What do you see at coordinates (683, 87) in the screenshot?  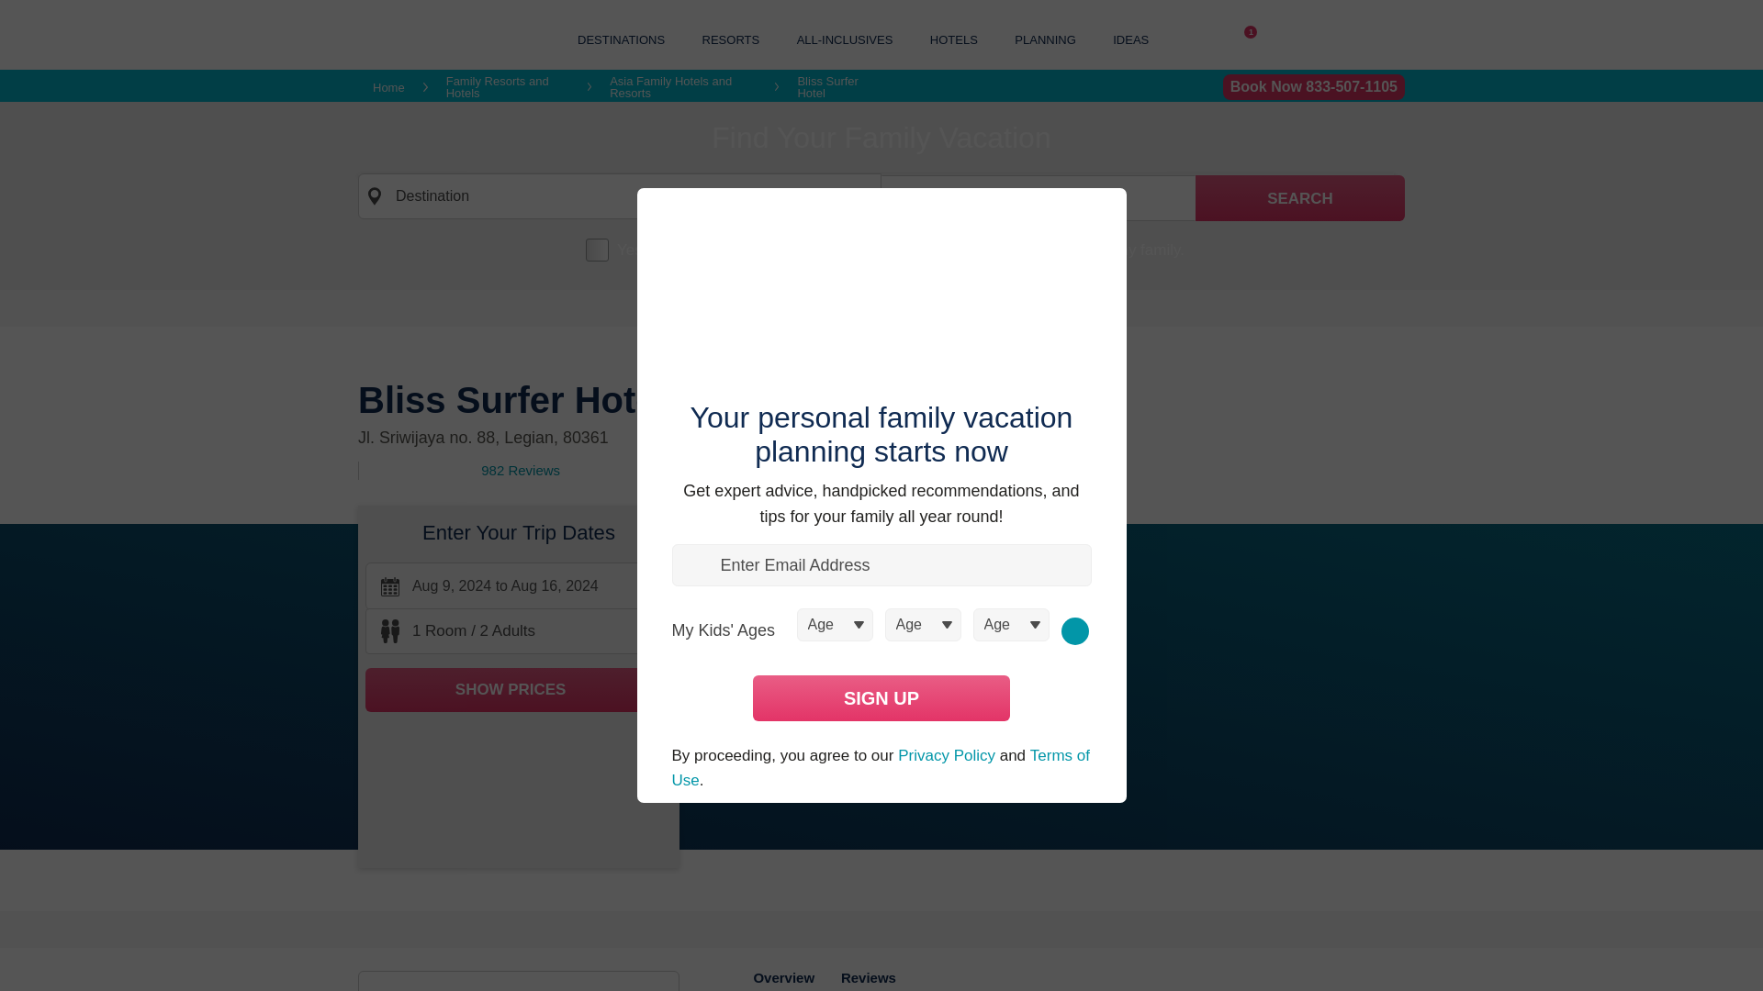 I see `Asia Family Hotels and Resorts` at bounding box center [683, 87].